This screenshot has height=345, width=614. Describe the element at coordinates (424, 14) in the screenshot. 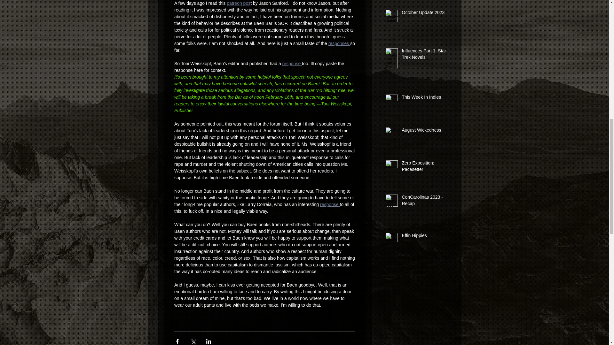

I see `October Update 2023` at that location.